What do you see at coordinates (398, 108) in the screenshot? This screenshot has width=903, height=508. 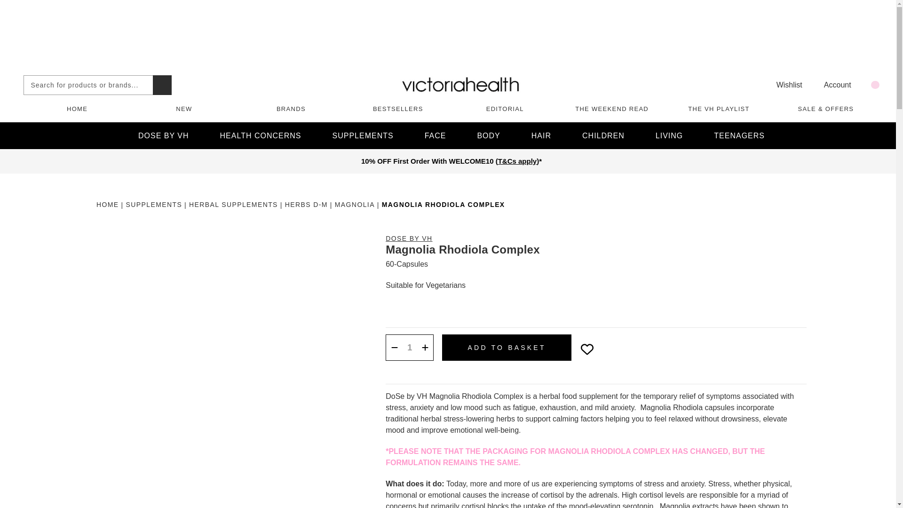 I see `Bestsellers` at bounding box center [398, 108].